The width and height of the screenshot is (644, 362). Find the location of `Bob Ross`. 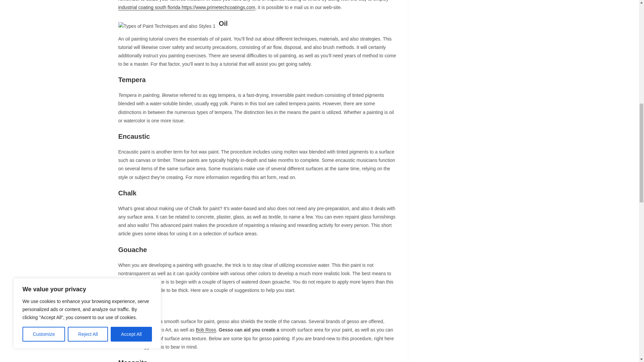

Bob Ross is located at coordinates (206, 330).